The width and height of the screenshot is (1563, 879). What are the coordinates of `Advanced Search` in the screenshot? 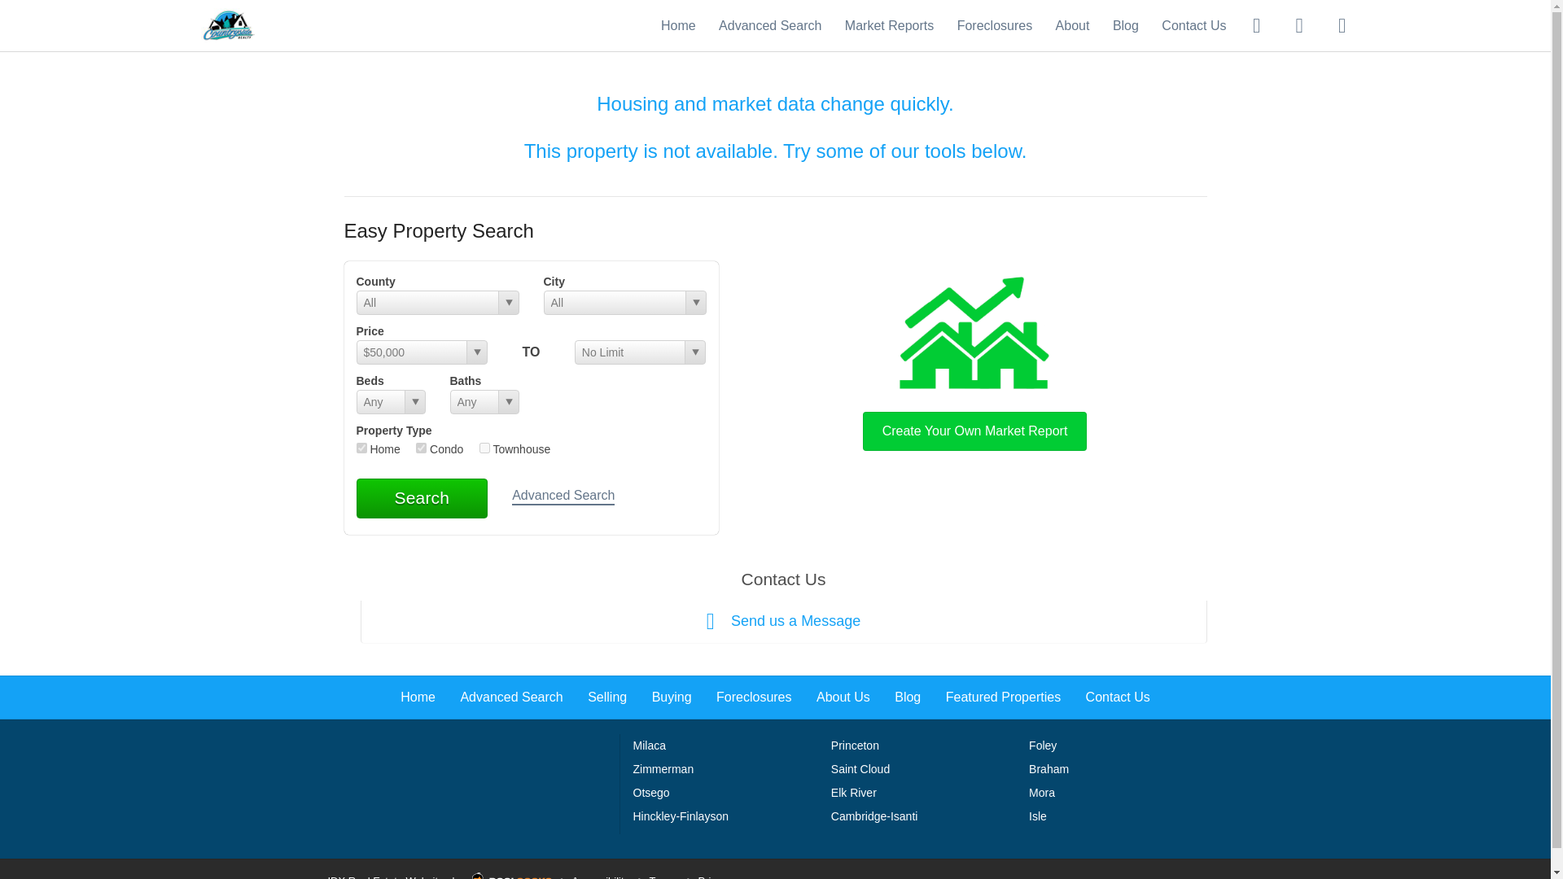 It's located at (770, 24).